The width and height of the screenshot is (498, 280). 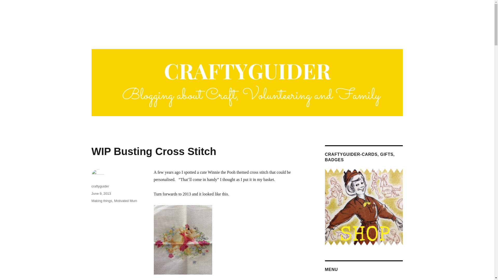 I want to click on craftyguider, so click(x=100, y=186).